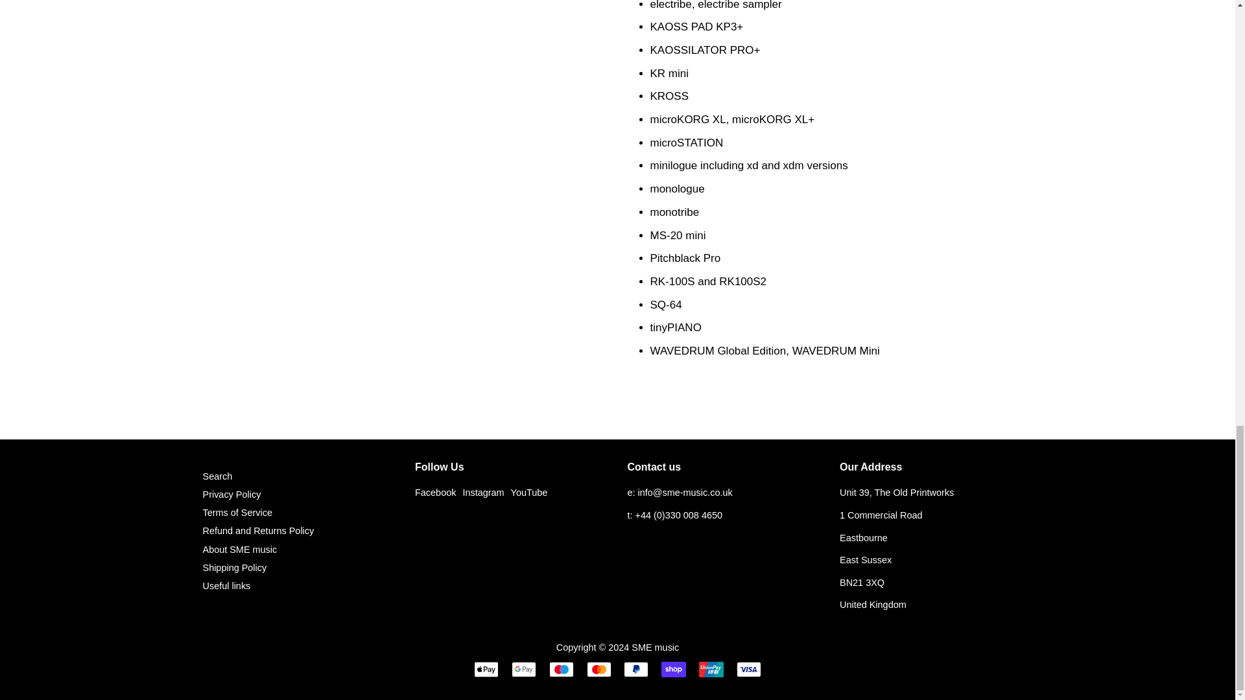  What do you see at coordinates (226, 595) in the screenshot?
I see `Useful links` at bounding box center [226, 595].